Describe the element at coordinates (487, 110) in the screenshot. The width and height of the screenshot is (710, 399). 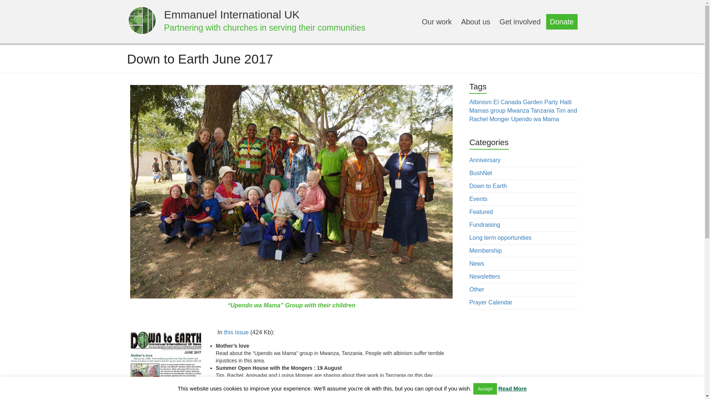
I see `Mamas group` at that location.